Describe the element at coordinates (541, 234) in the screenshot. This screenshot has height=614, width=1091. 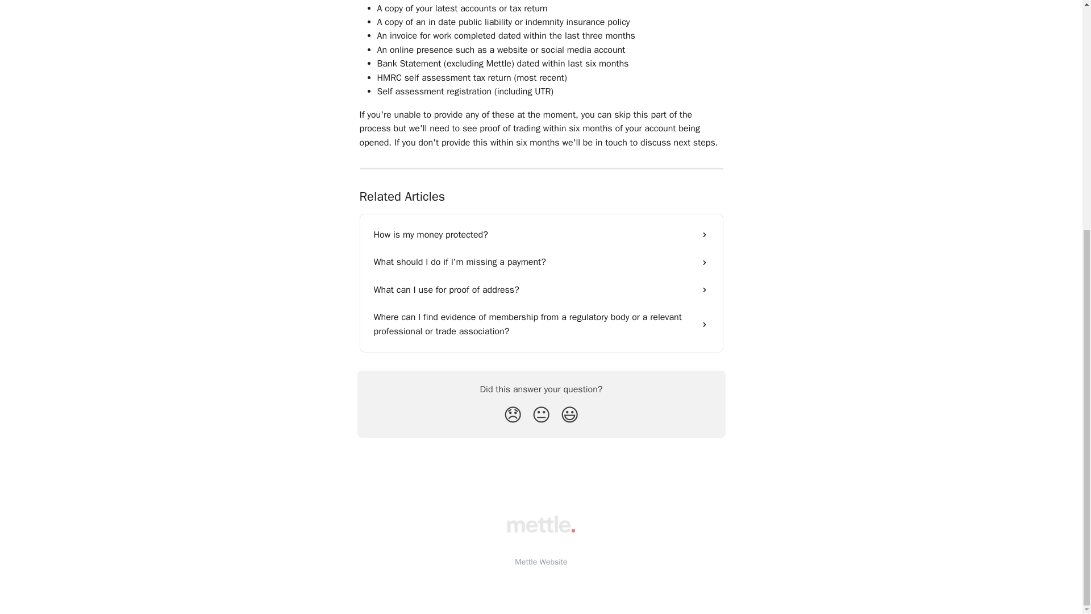
I see `How is my money protected?` at that location.